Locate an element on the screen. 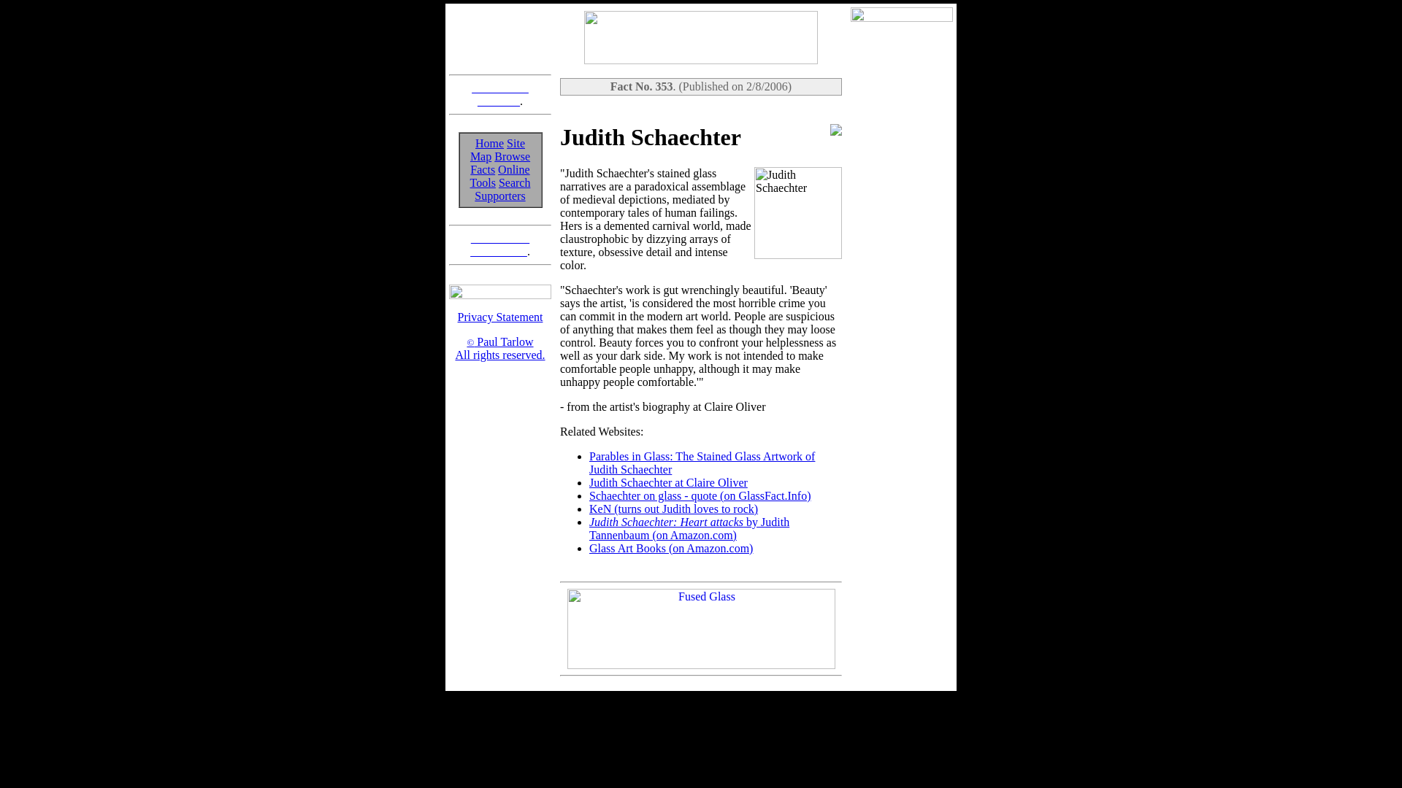 The height and width of the screenshot is (788, 1402). Search is located at coordinates (499, 244).